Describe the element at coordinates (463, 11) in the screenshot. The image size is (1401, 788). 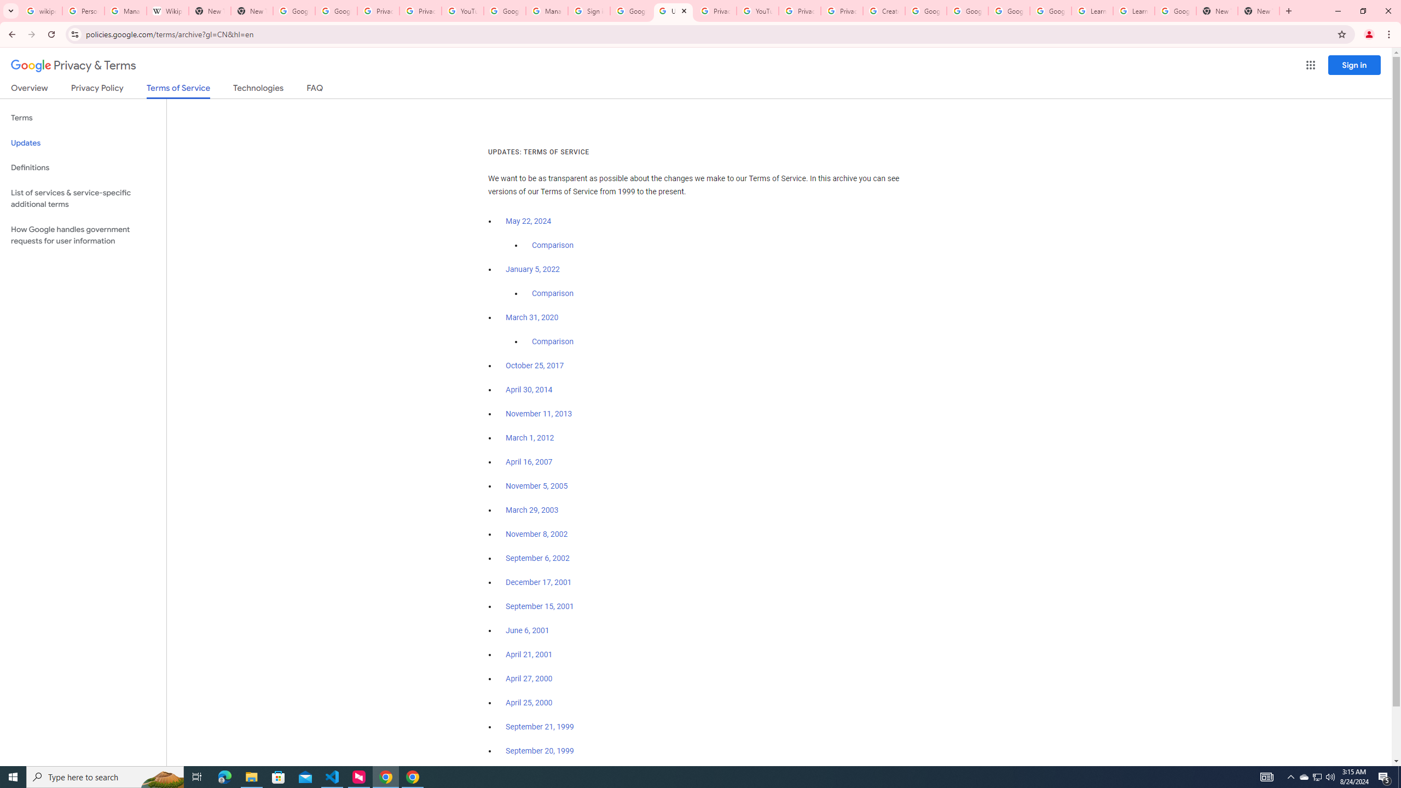
I see `YouTube` at that location.